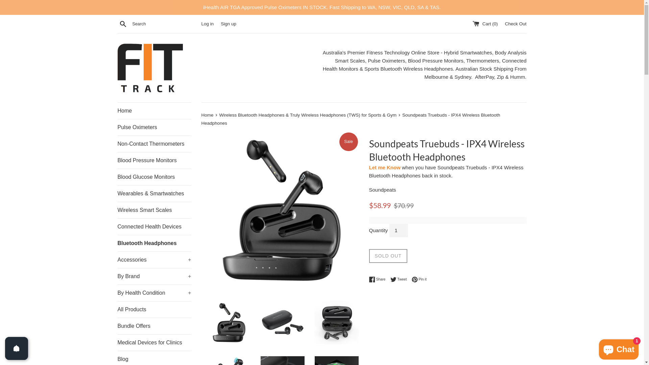 Image resolution: width=649 pixels, height=365 pixels. I want to click on Search, so click(123, 24).